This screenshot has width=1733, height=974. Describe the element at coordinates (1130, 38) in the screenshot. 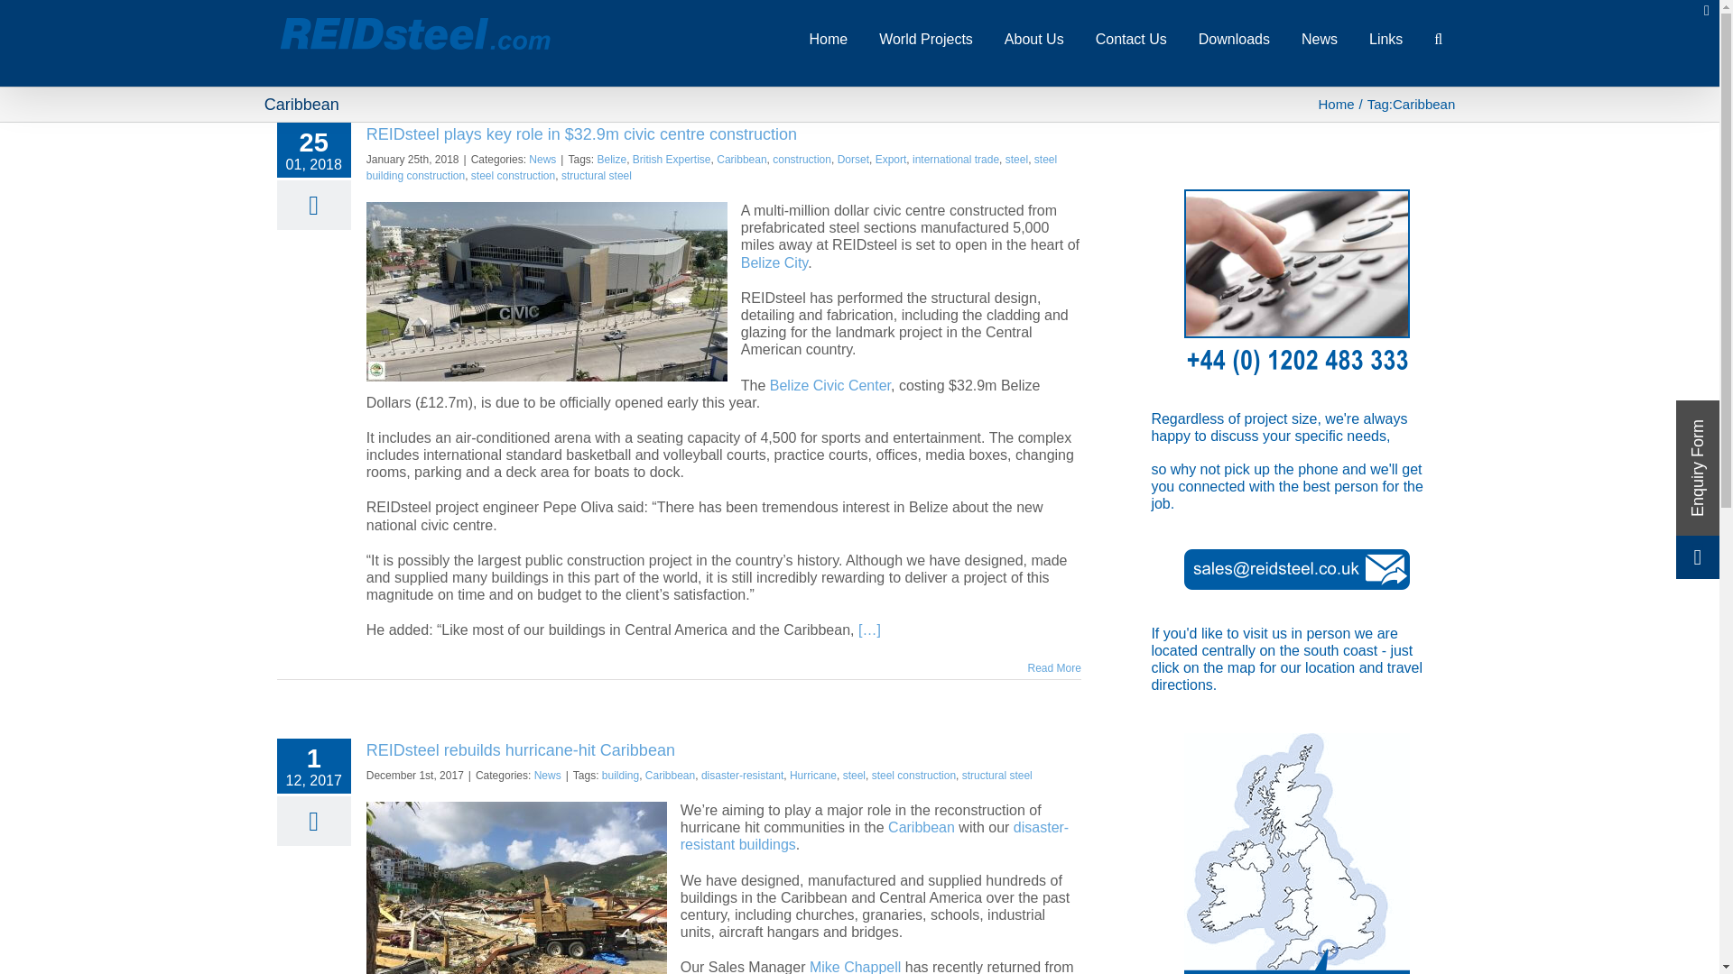

I see `Contact Us` at that location.